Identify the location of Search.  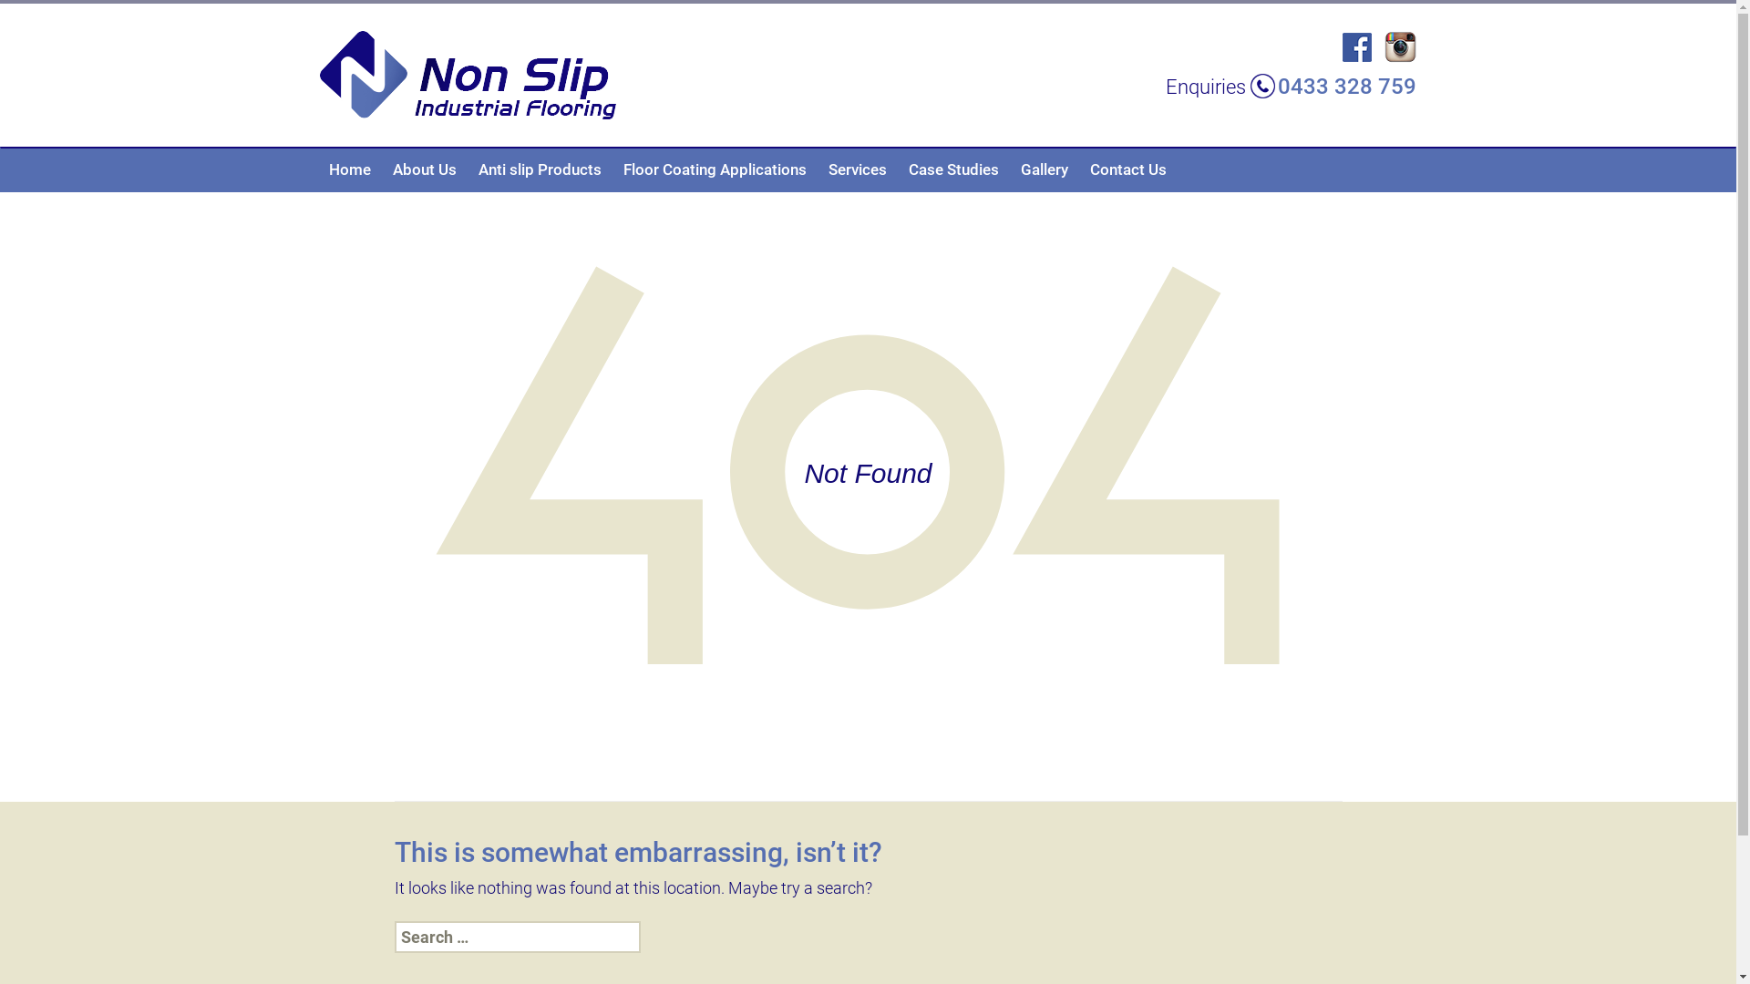
(47, 20).